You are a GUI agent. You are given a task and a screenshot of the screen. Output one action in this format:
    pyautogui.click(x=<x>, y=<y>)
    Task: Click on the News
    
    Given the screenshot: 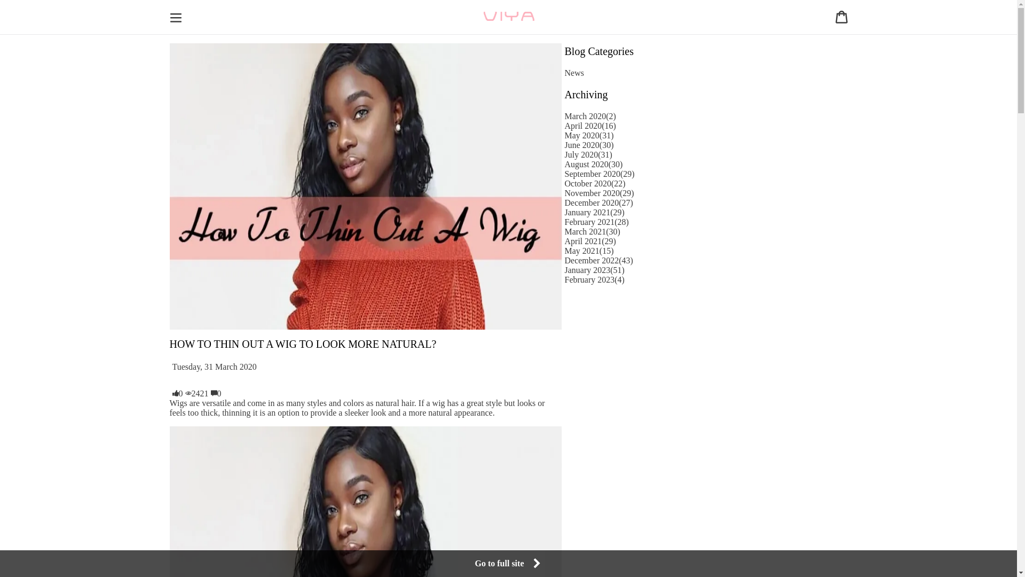 What is the action you would take?
    pyautogui.click(x=574, y=73)
    